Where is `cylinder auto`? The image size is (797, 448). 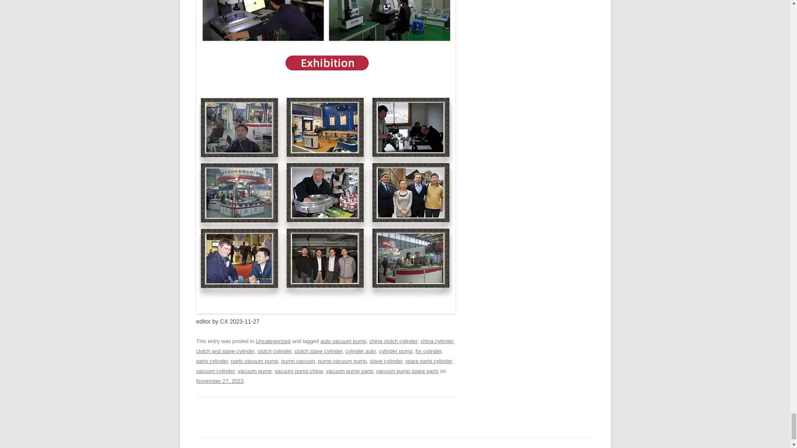 cylinder auto is located at coordinates (360, 351).